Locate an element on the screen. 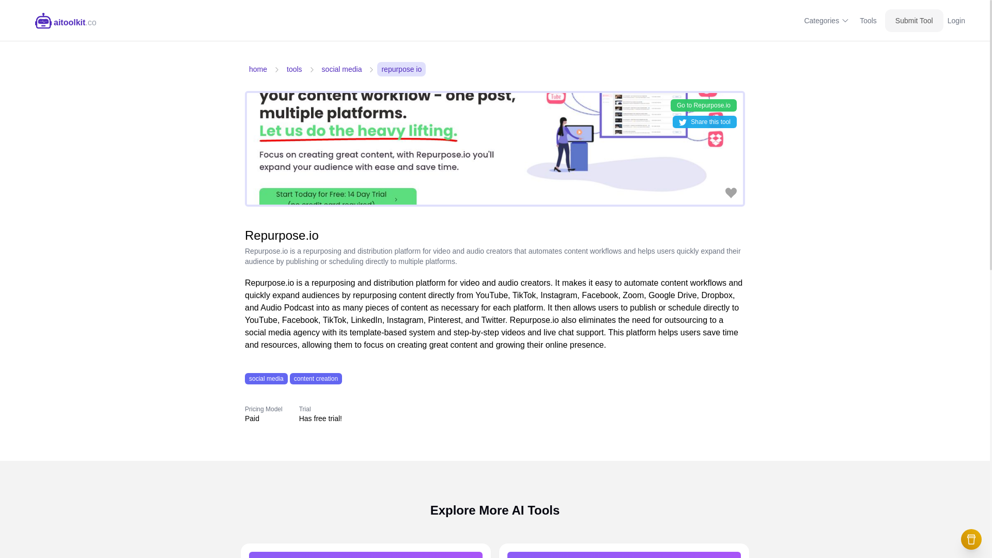 The height and width of the screenshot is (558, 992). aitoolkit.co is located at coordinates (66, 21).